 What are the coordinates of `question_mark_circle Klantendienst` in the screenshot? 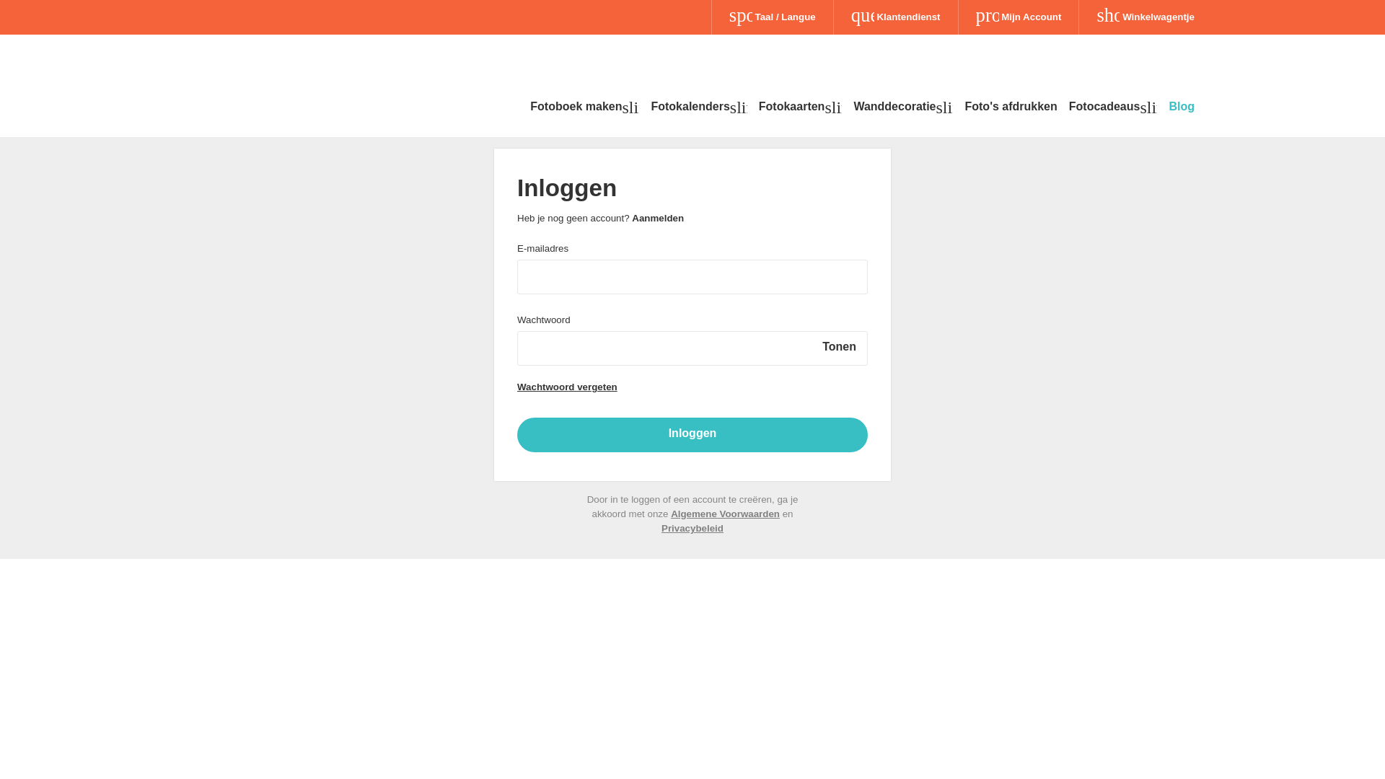 It's located at (896, 17).